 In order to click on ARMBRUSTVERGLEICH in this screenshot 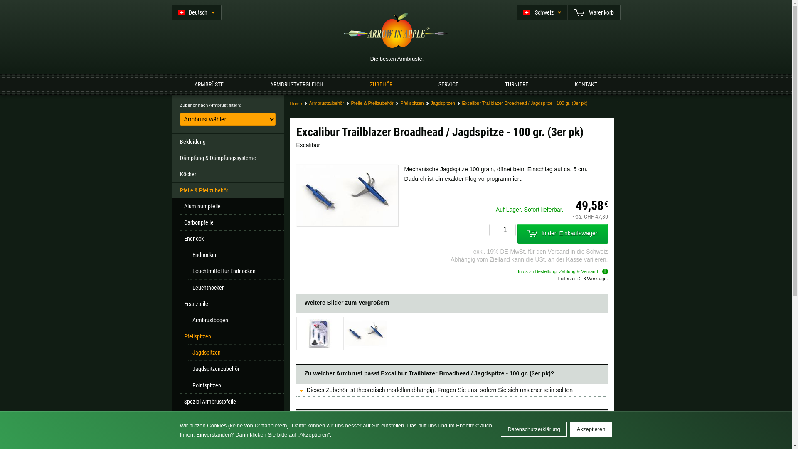, I will do `click(297, 84)`.